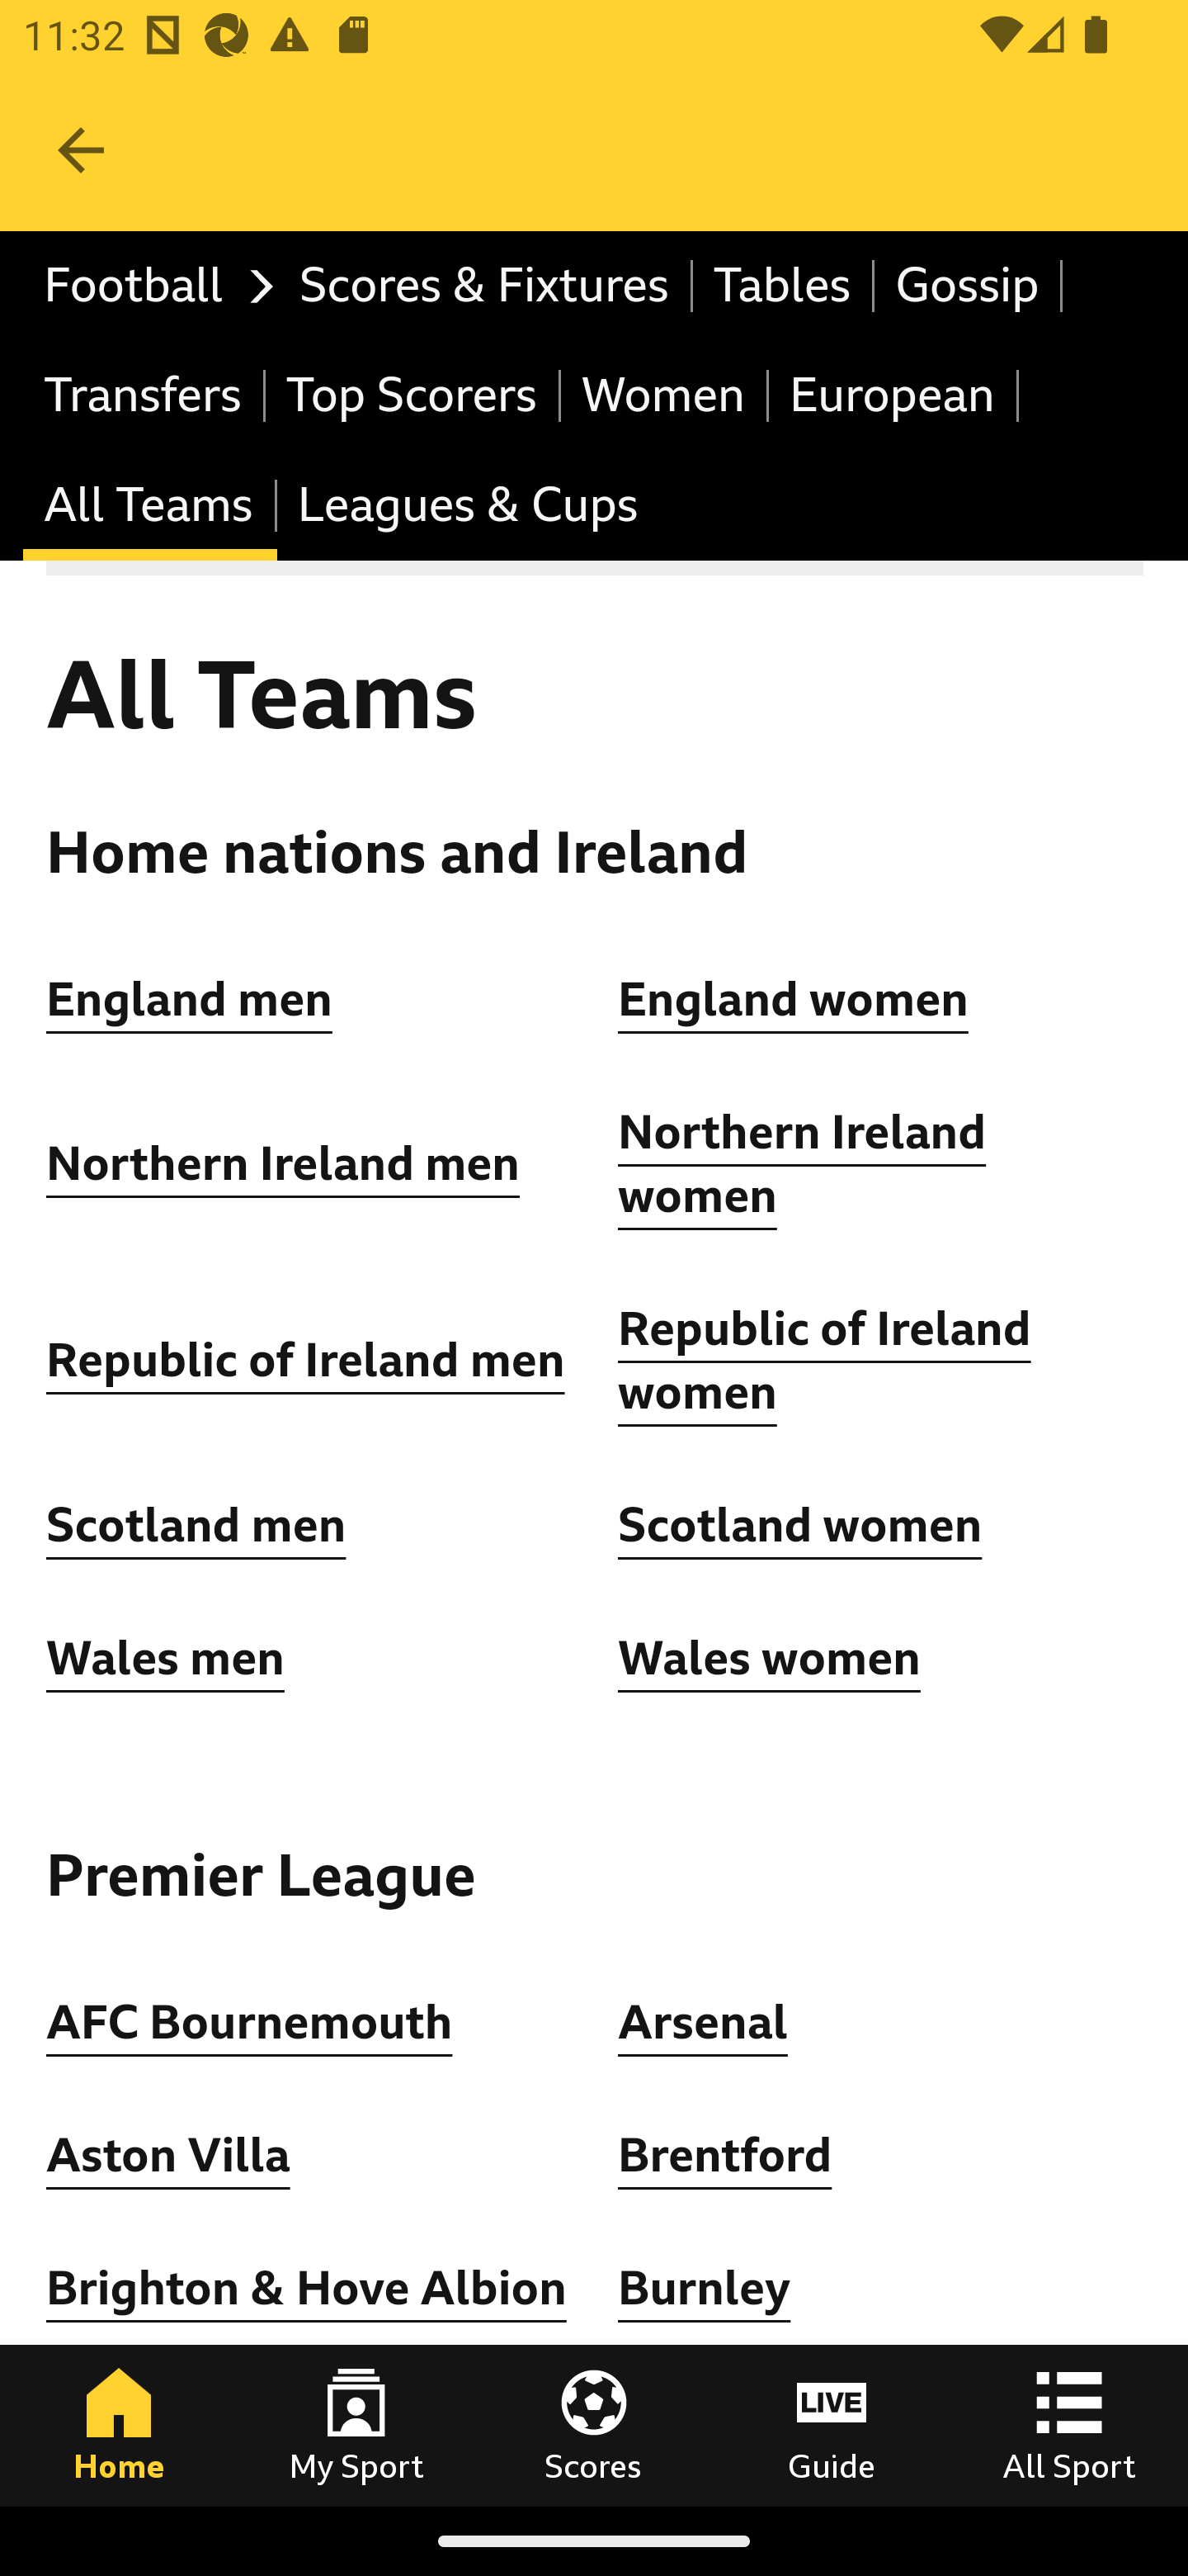  What do you see at coordinates (969, 286) in the screenshot?
I see `Gossip` at bounding box center [969, 286].